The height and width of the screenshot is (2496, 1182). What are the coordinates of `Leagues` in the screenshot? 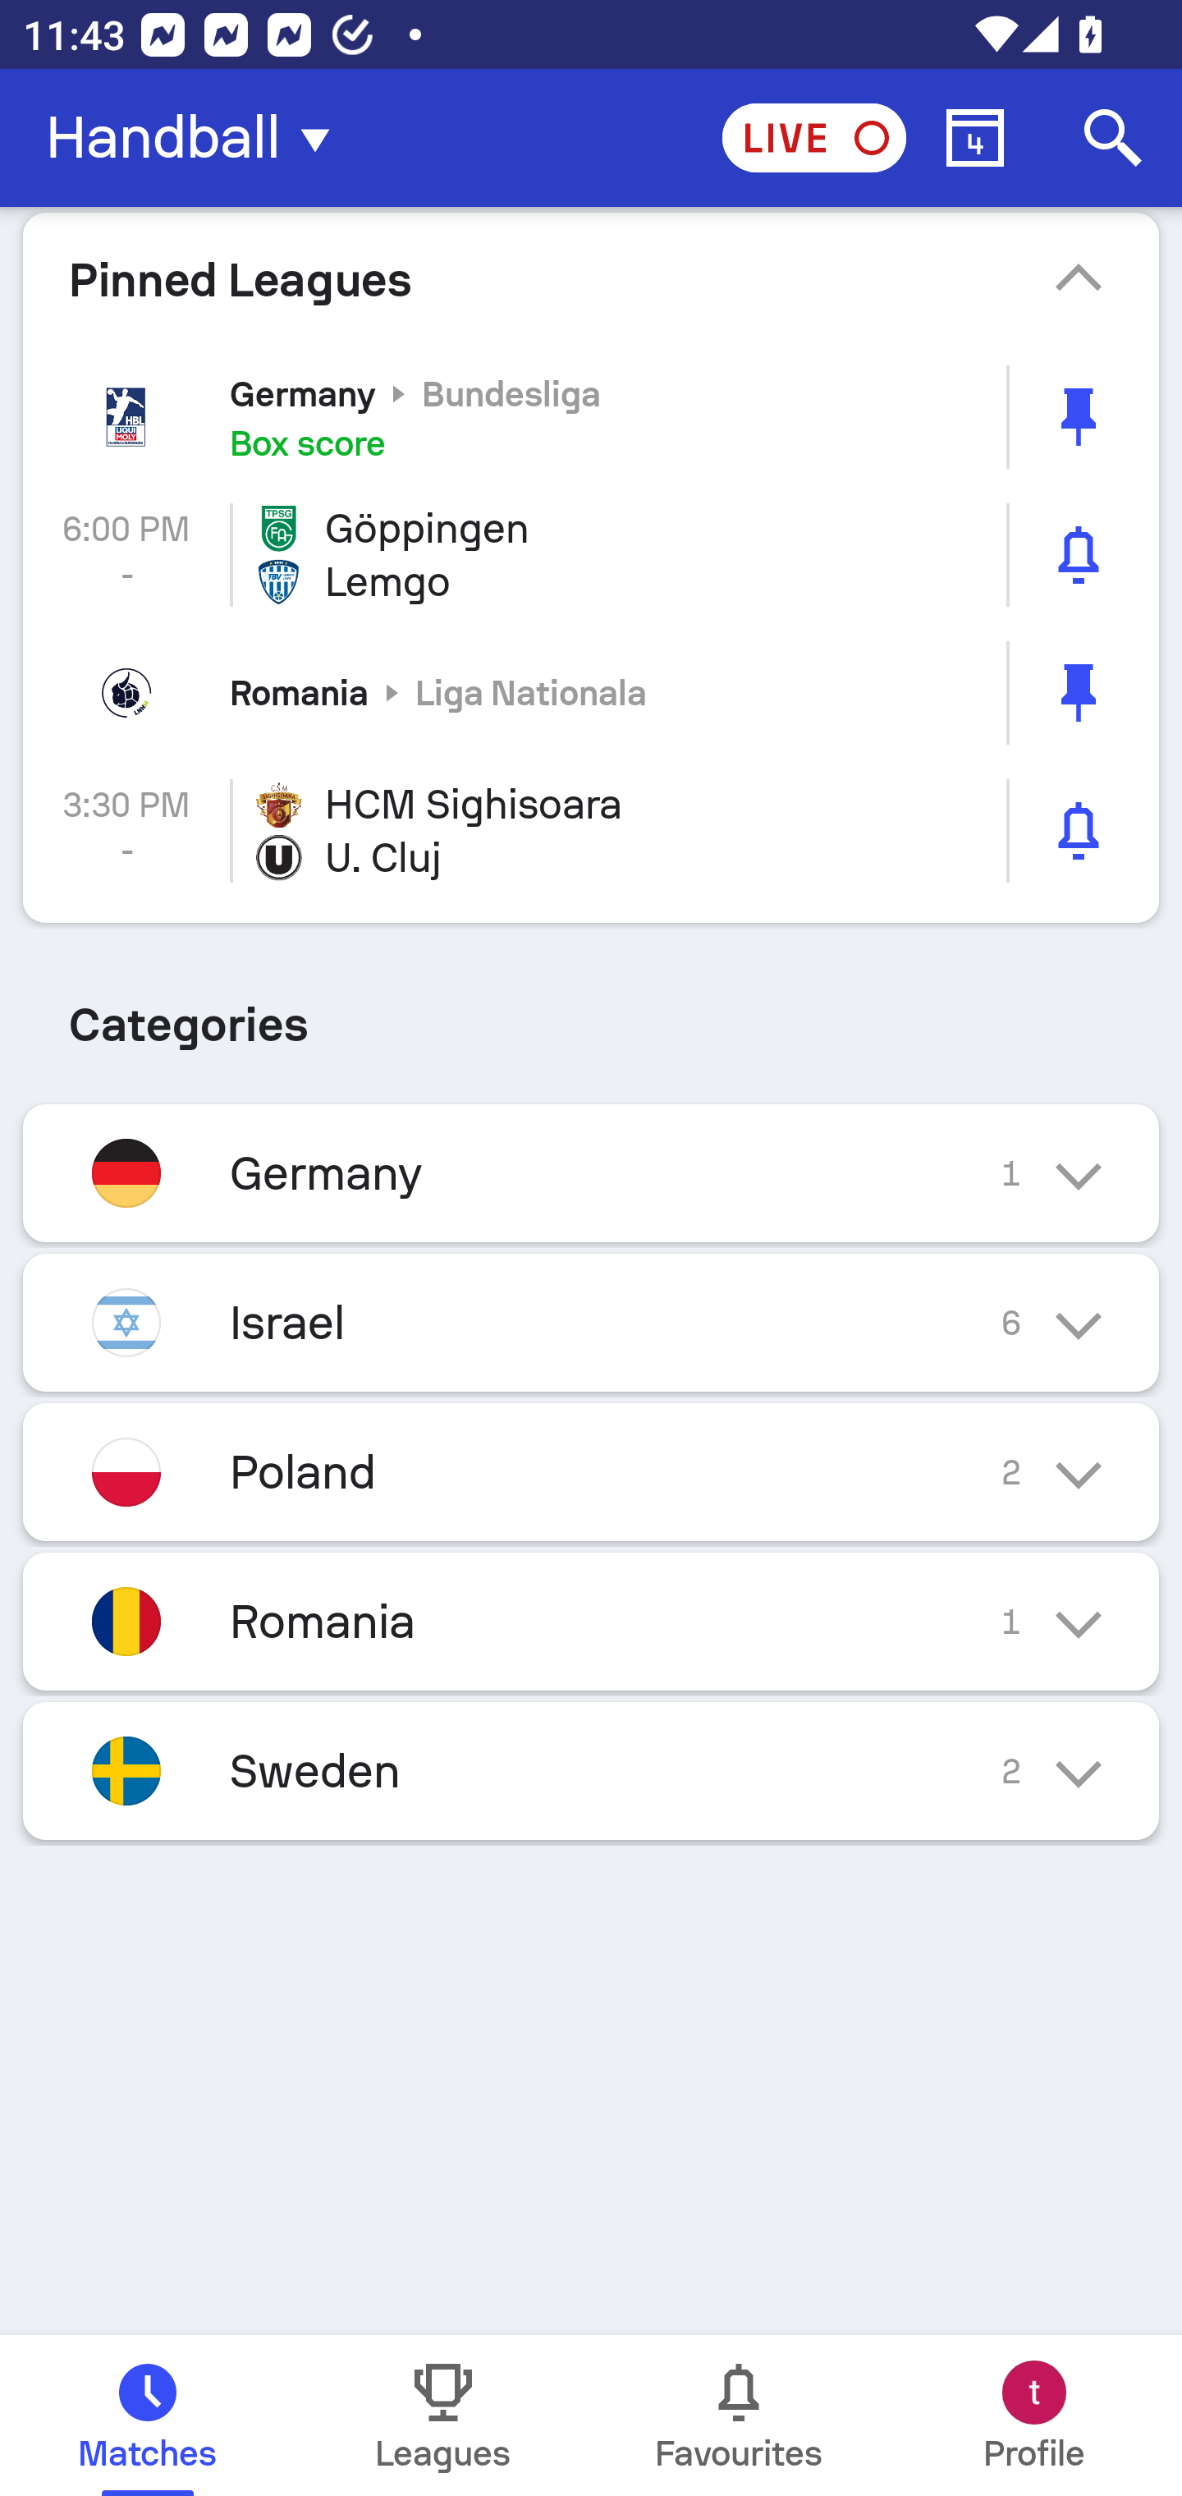 It's located at (443, 2416).